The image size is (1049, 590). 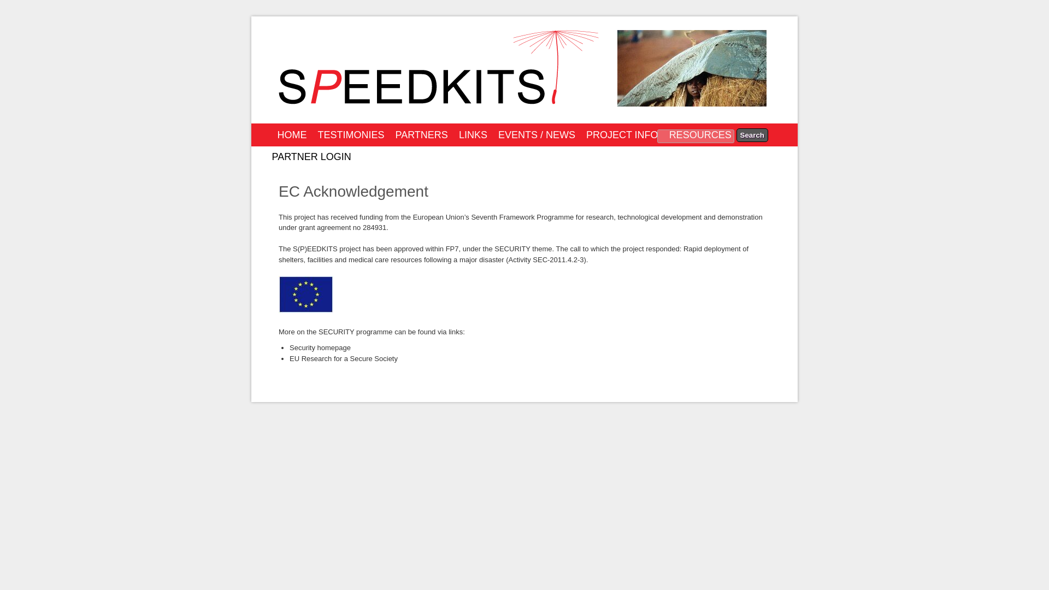 I want to click on Home, so click(x=692, y=104).